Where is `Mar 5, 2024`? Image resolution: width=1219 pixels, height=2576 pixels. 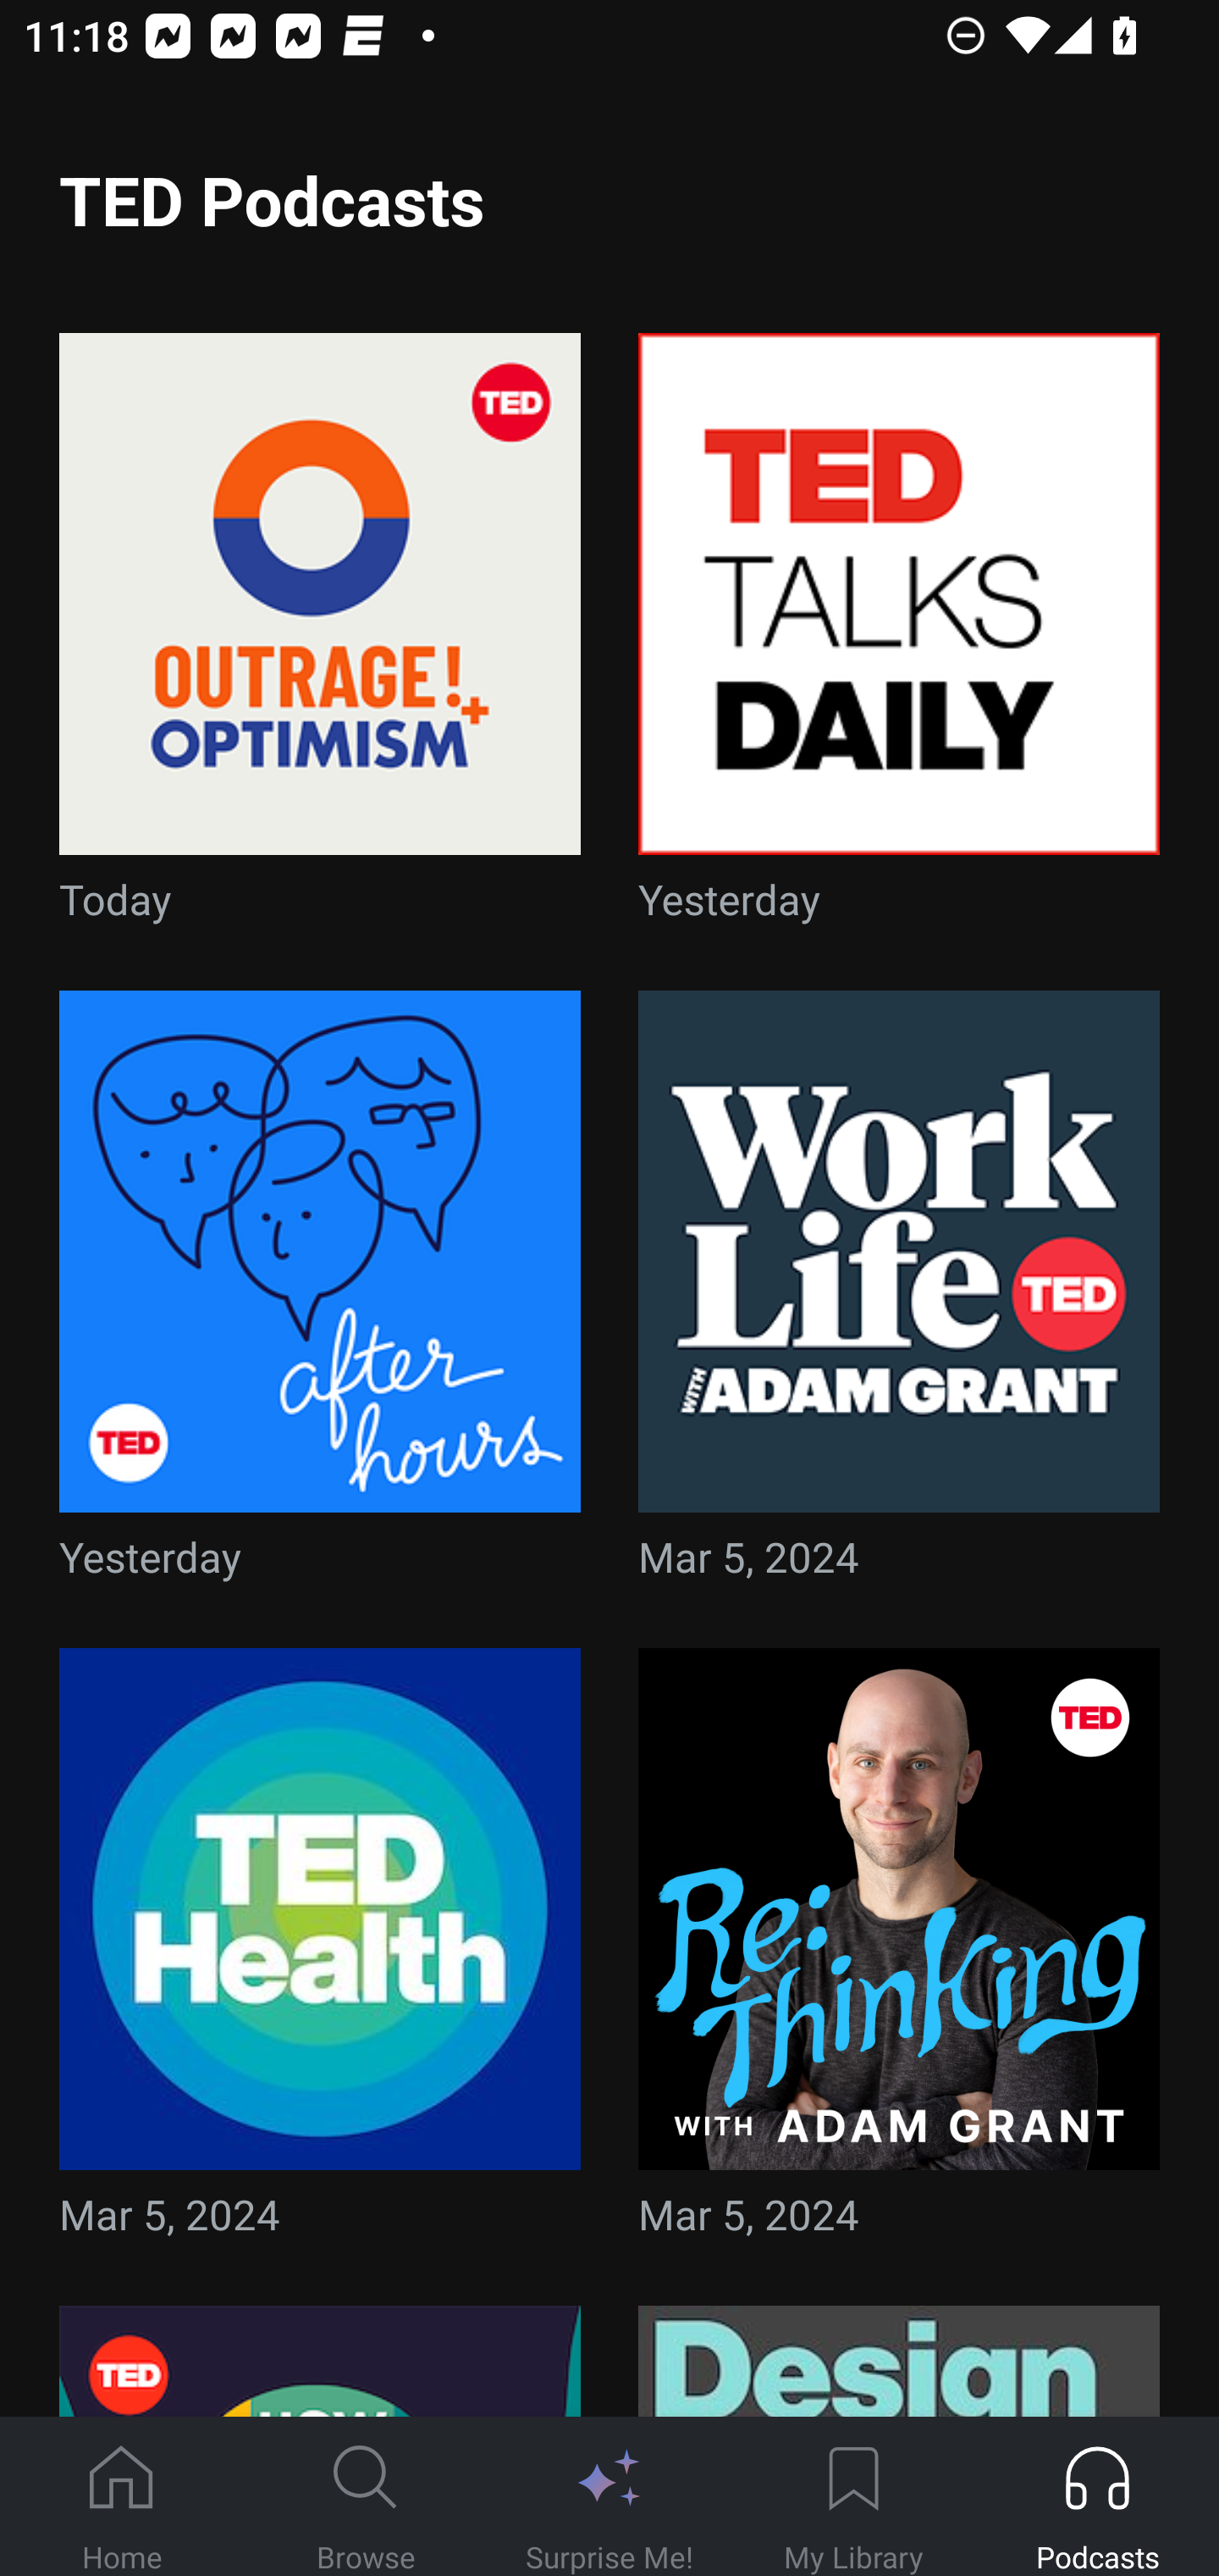
Mar 5, 2024 is located at coordinates (899, 1954).